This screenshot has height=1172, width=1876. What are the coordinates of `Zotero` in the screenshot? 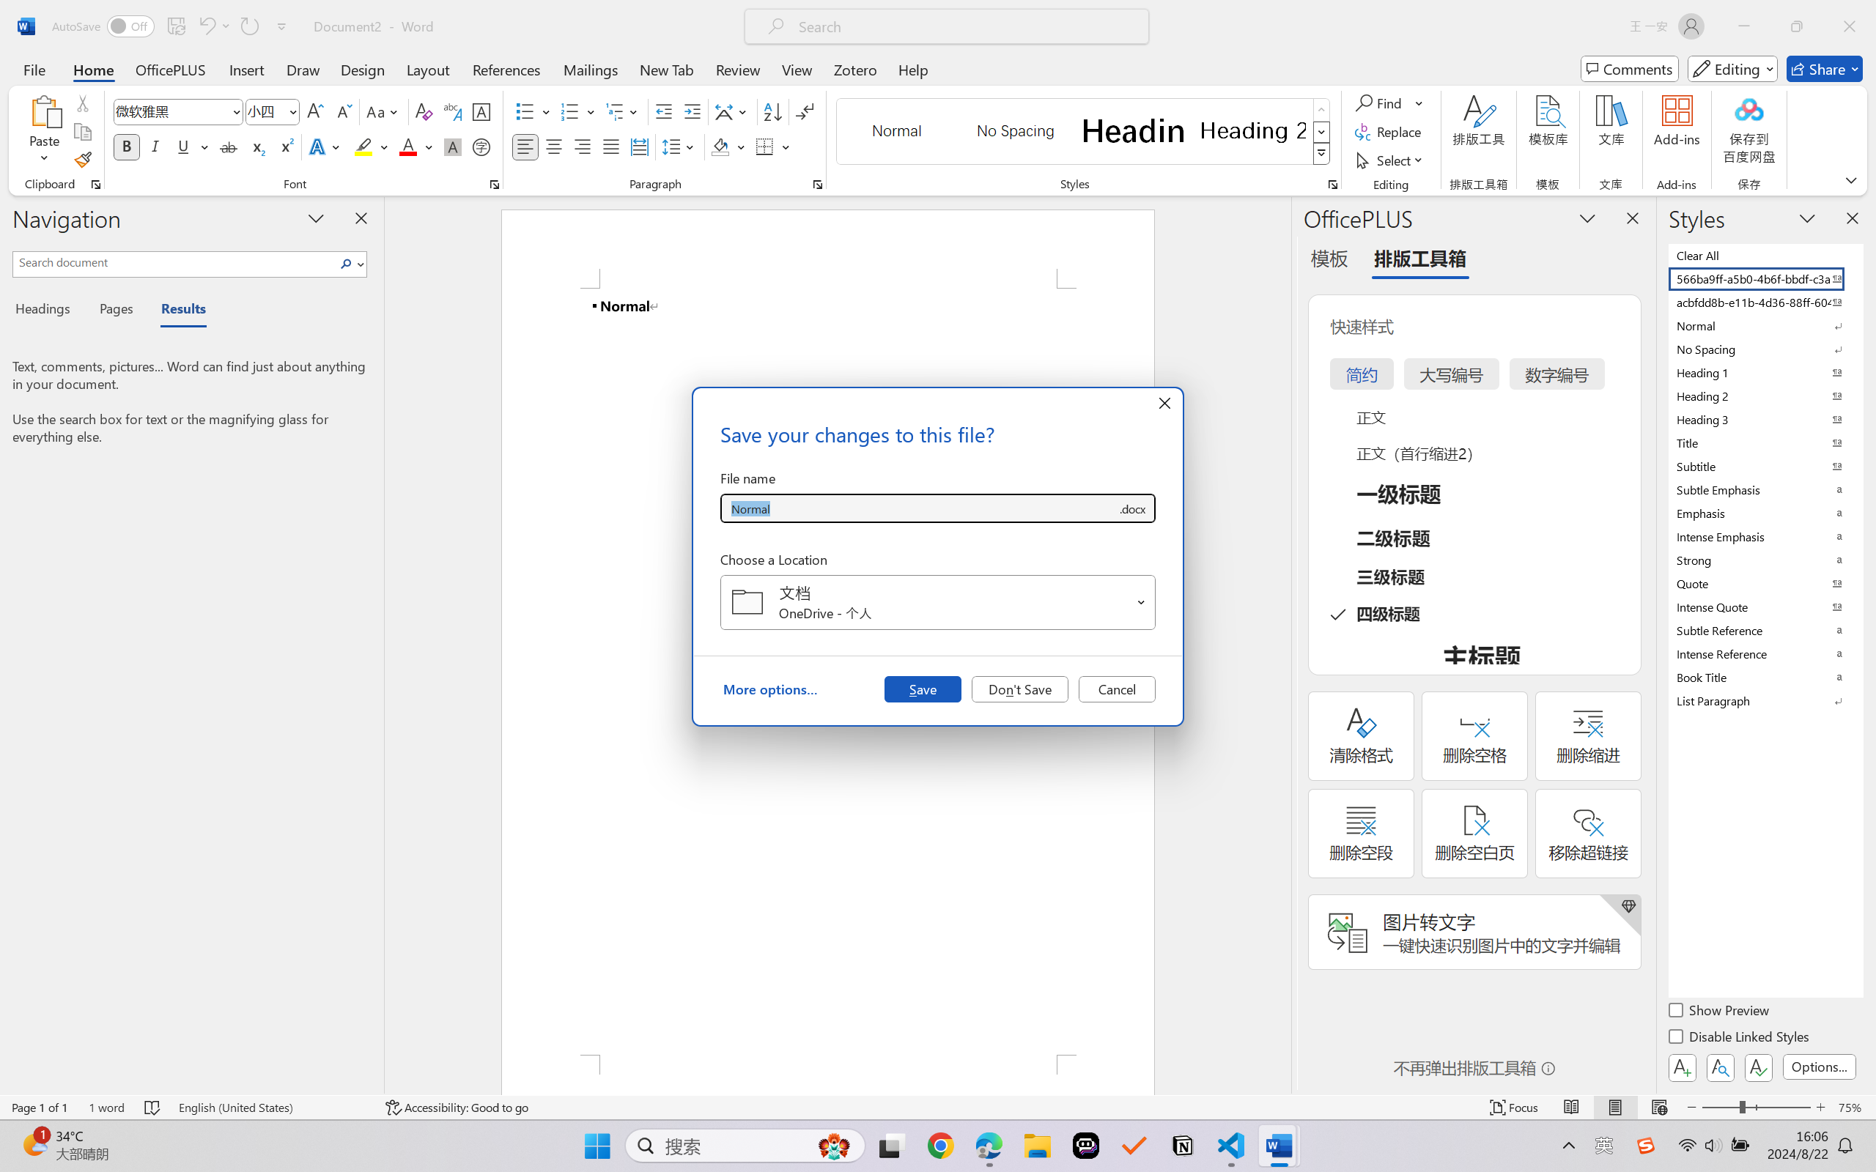 It's located at (854, 69).